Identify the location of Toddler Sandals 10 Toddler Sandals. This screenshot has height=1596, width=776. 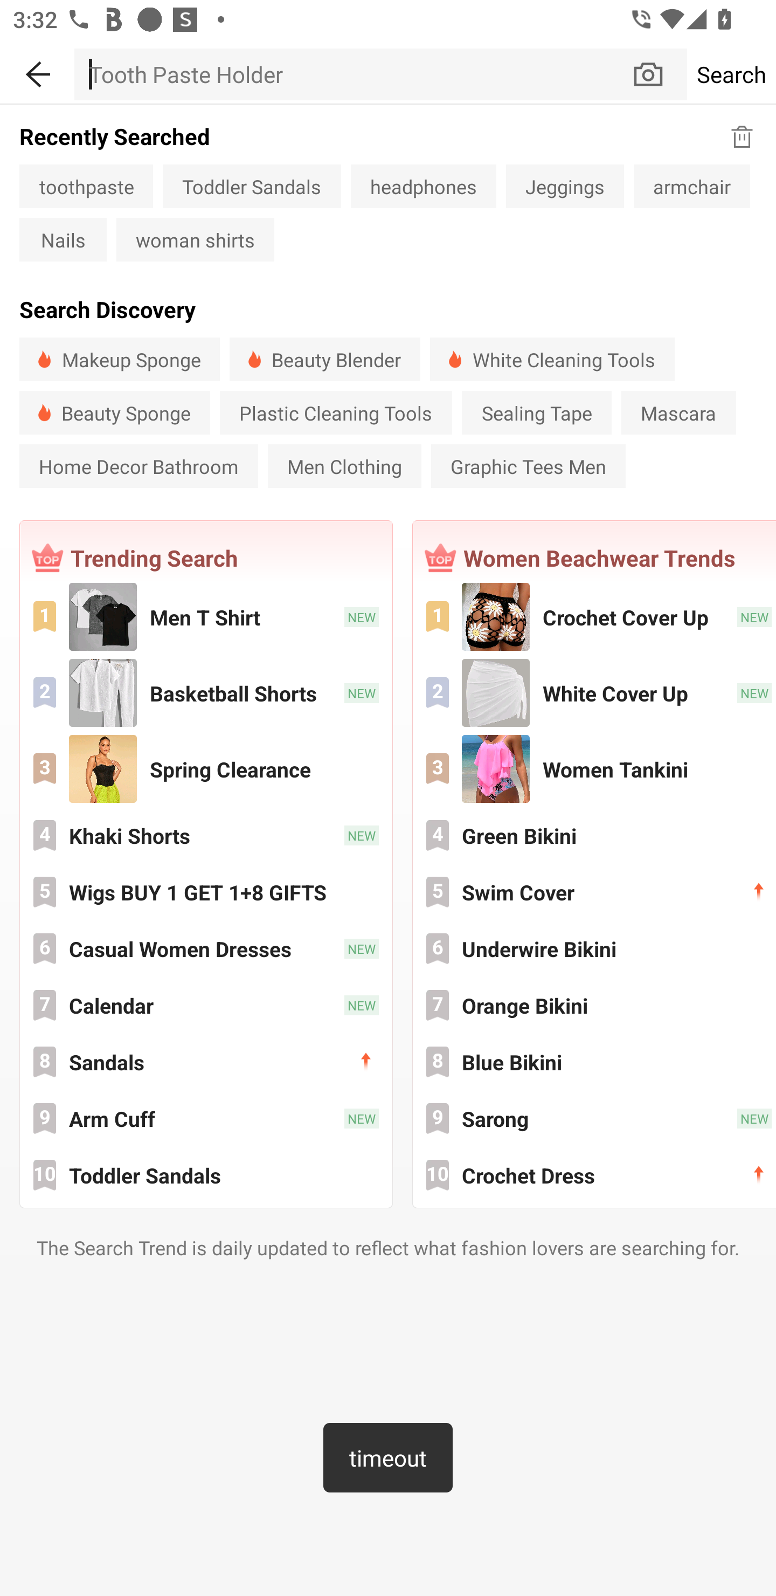
(206, 1174).